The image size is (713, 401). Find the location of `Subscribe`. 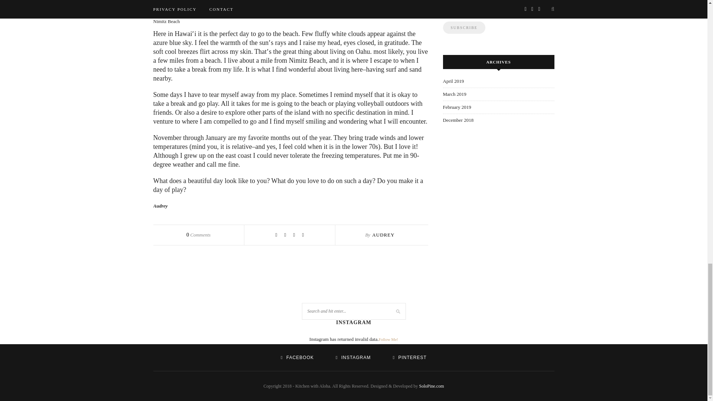

Subscribe is located at coordinates (463, 27).